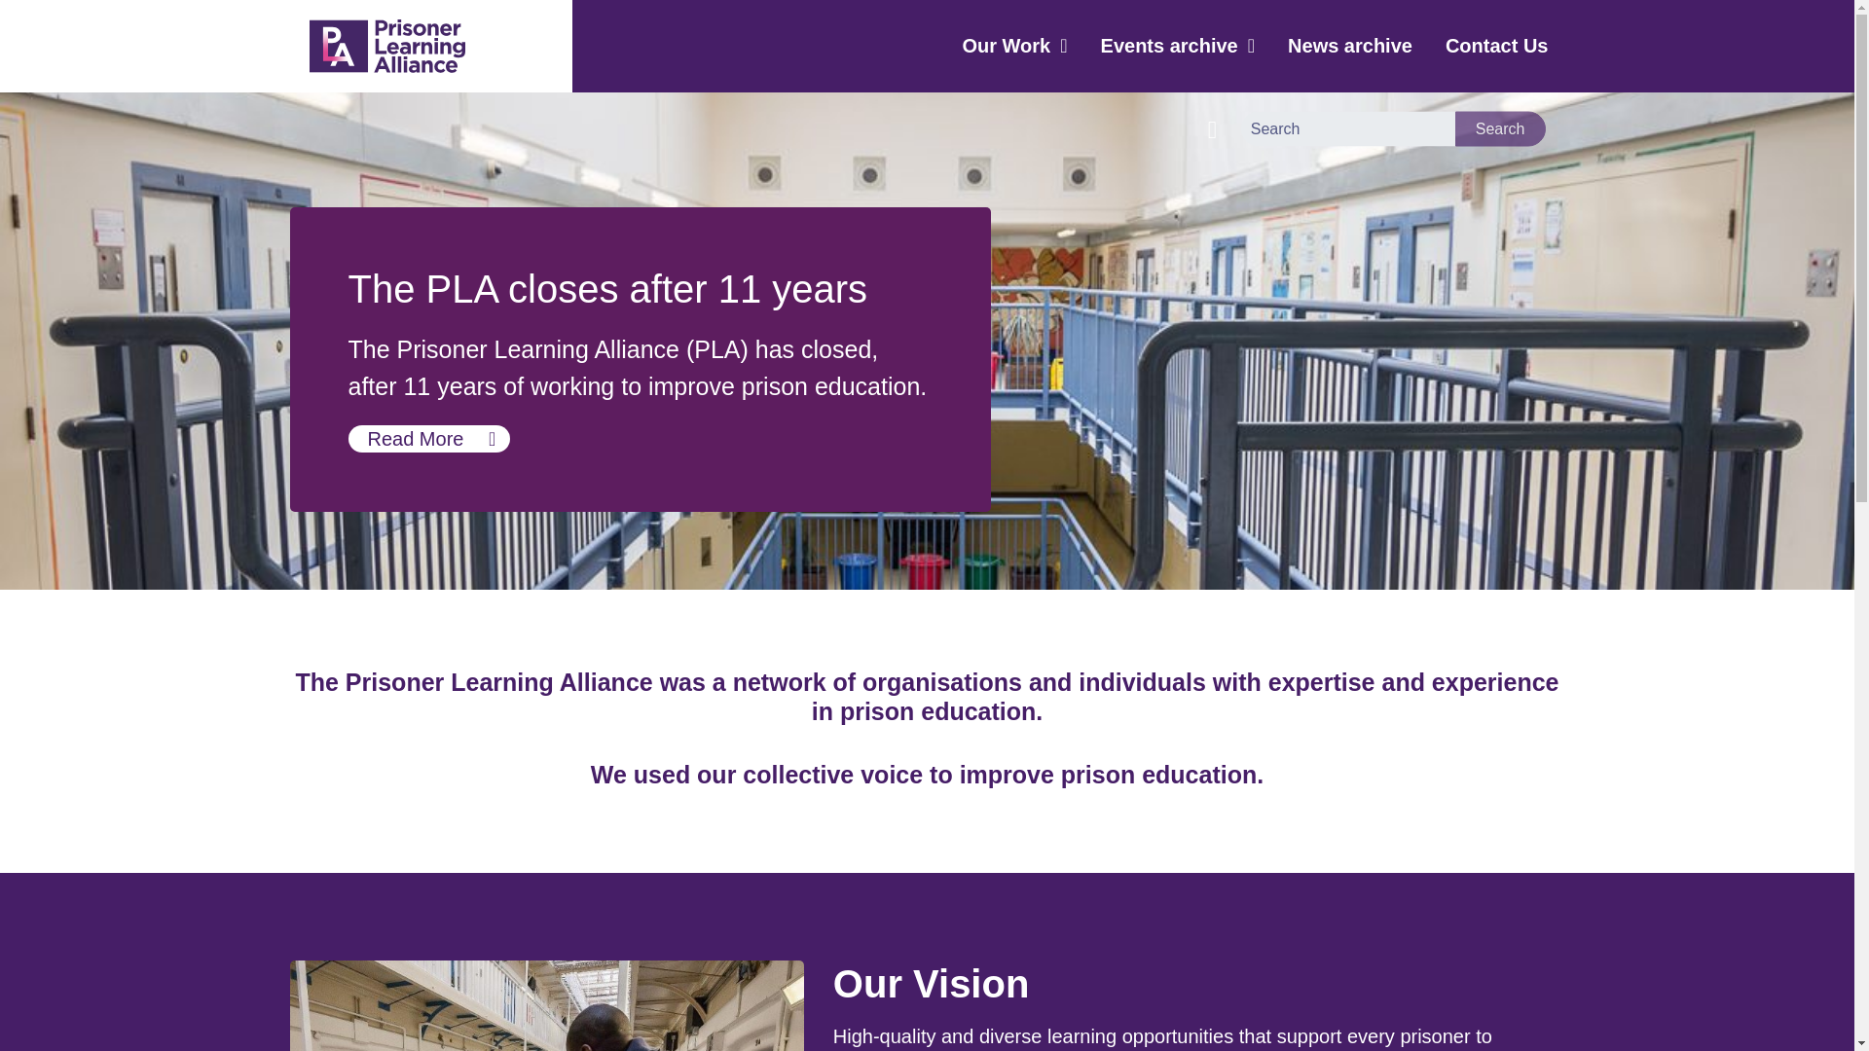 The height and width of the screenshot is (1051, 1869). Describe the element at coordinates (1500, 128) in the screenshot. I see `Search` at that location.